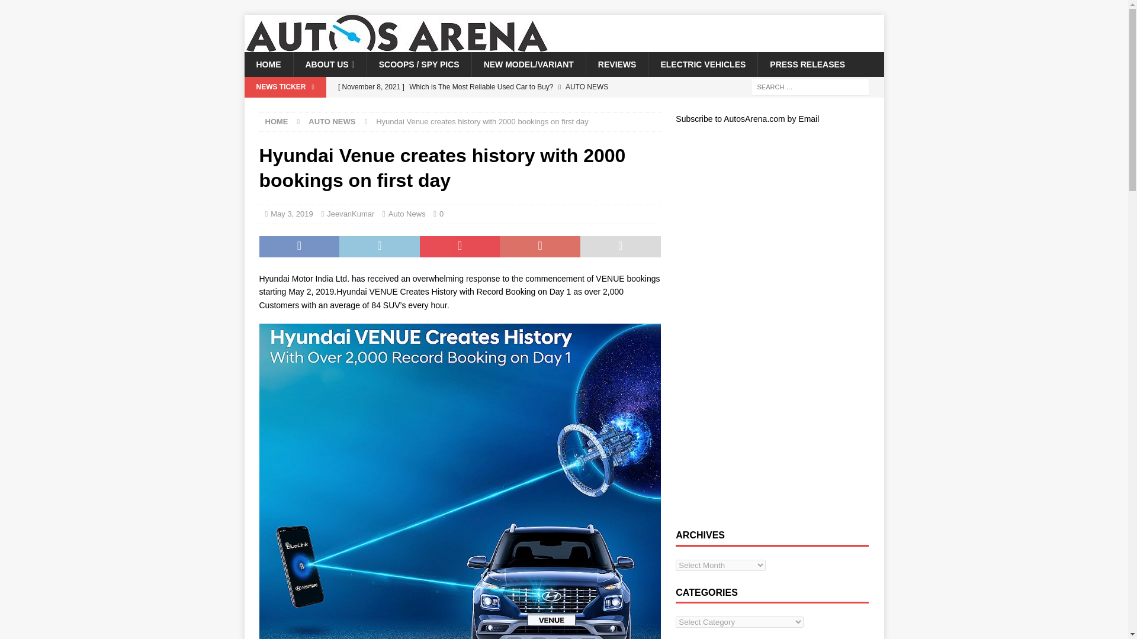 The width and height of the screenshot is (1137, 639). What do you see at coordinates (268, 64) in the screenshot?
I see `HOME` at bounding box center [268, 64].